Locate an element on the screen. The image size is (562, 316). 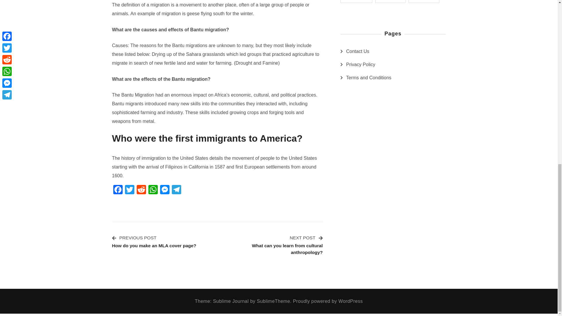
Reddit is located at coordinates (141, 190).